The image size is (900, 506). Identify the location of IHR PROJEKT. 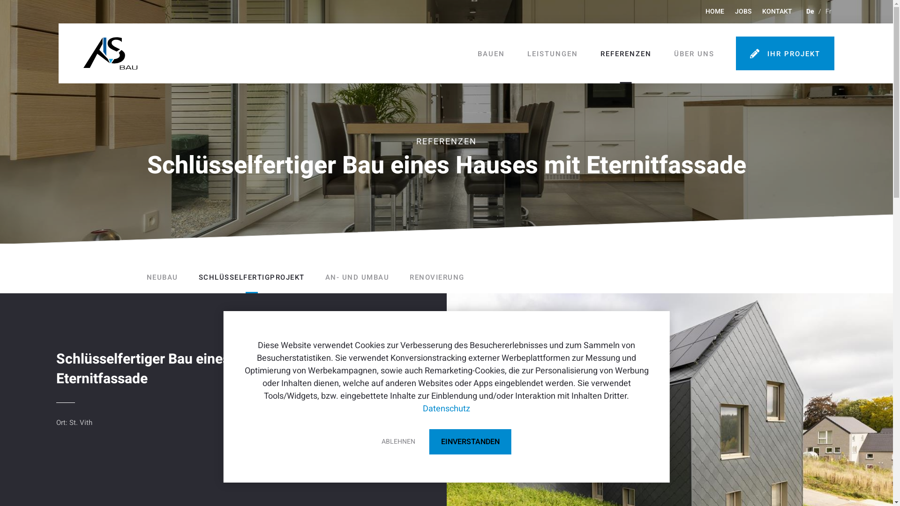
(785, 53).